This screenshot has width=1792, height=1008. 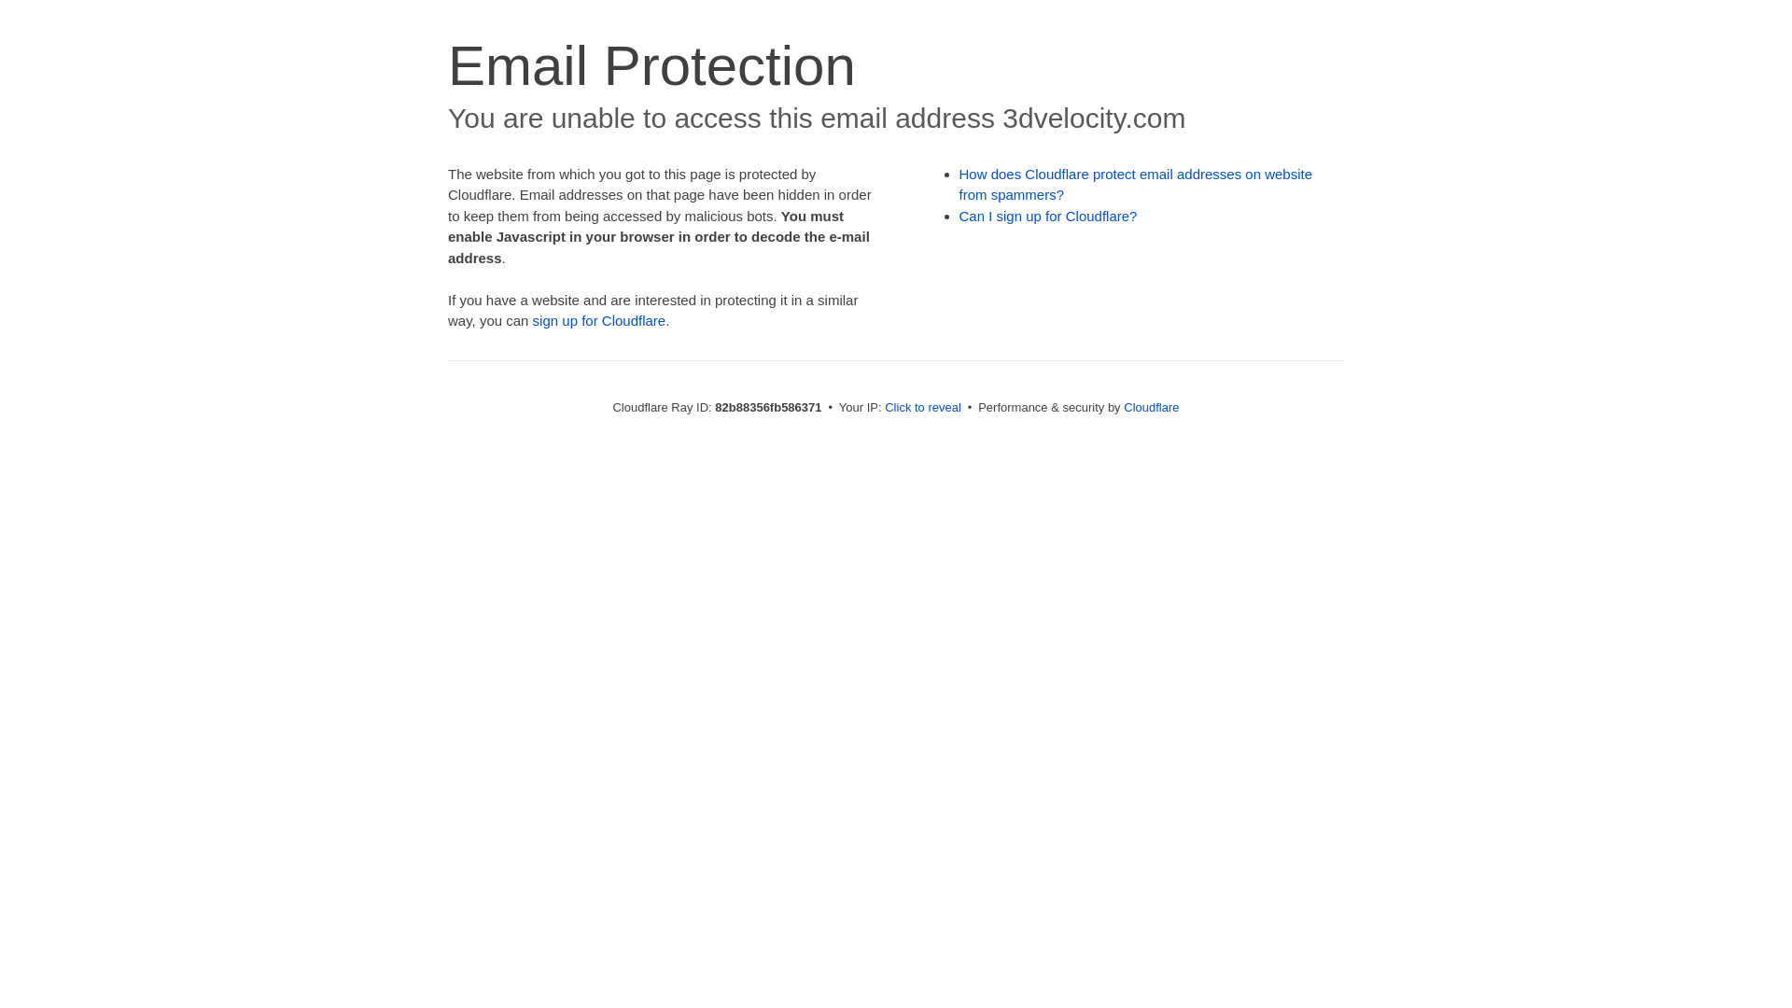 I want to click on Click to reveal, so click(x=923, y=407).